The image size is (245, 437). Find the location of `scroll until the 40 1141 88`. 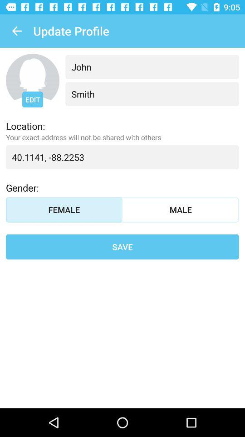

scroll until the 40 1141 88 is located at coordinates (122, 157).